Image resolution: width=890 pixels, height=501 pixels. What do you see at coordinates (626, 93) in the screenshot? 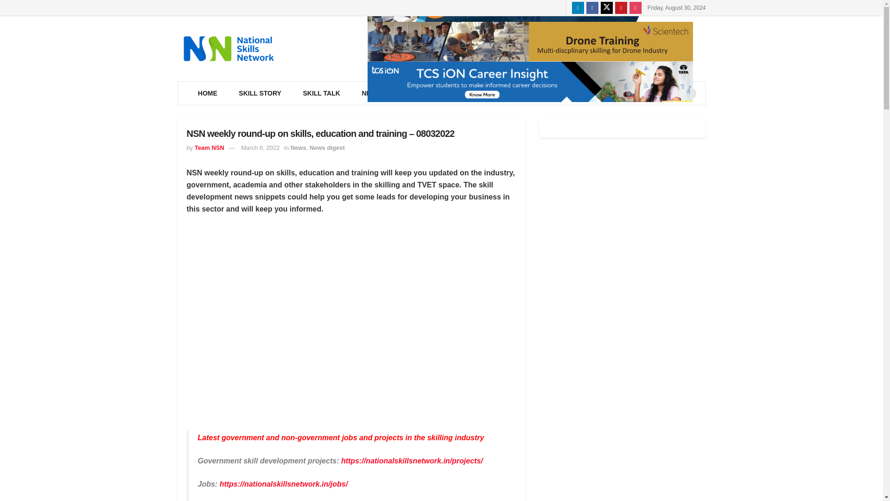
I see `SUCCESS STORIES` at bounding box center [626, 93].